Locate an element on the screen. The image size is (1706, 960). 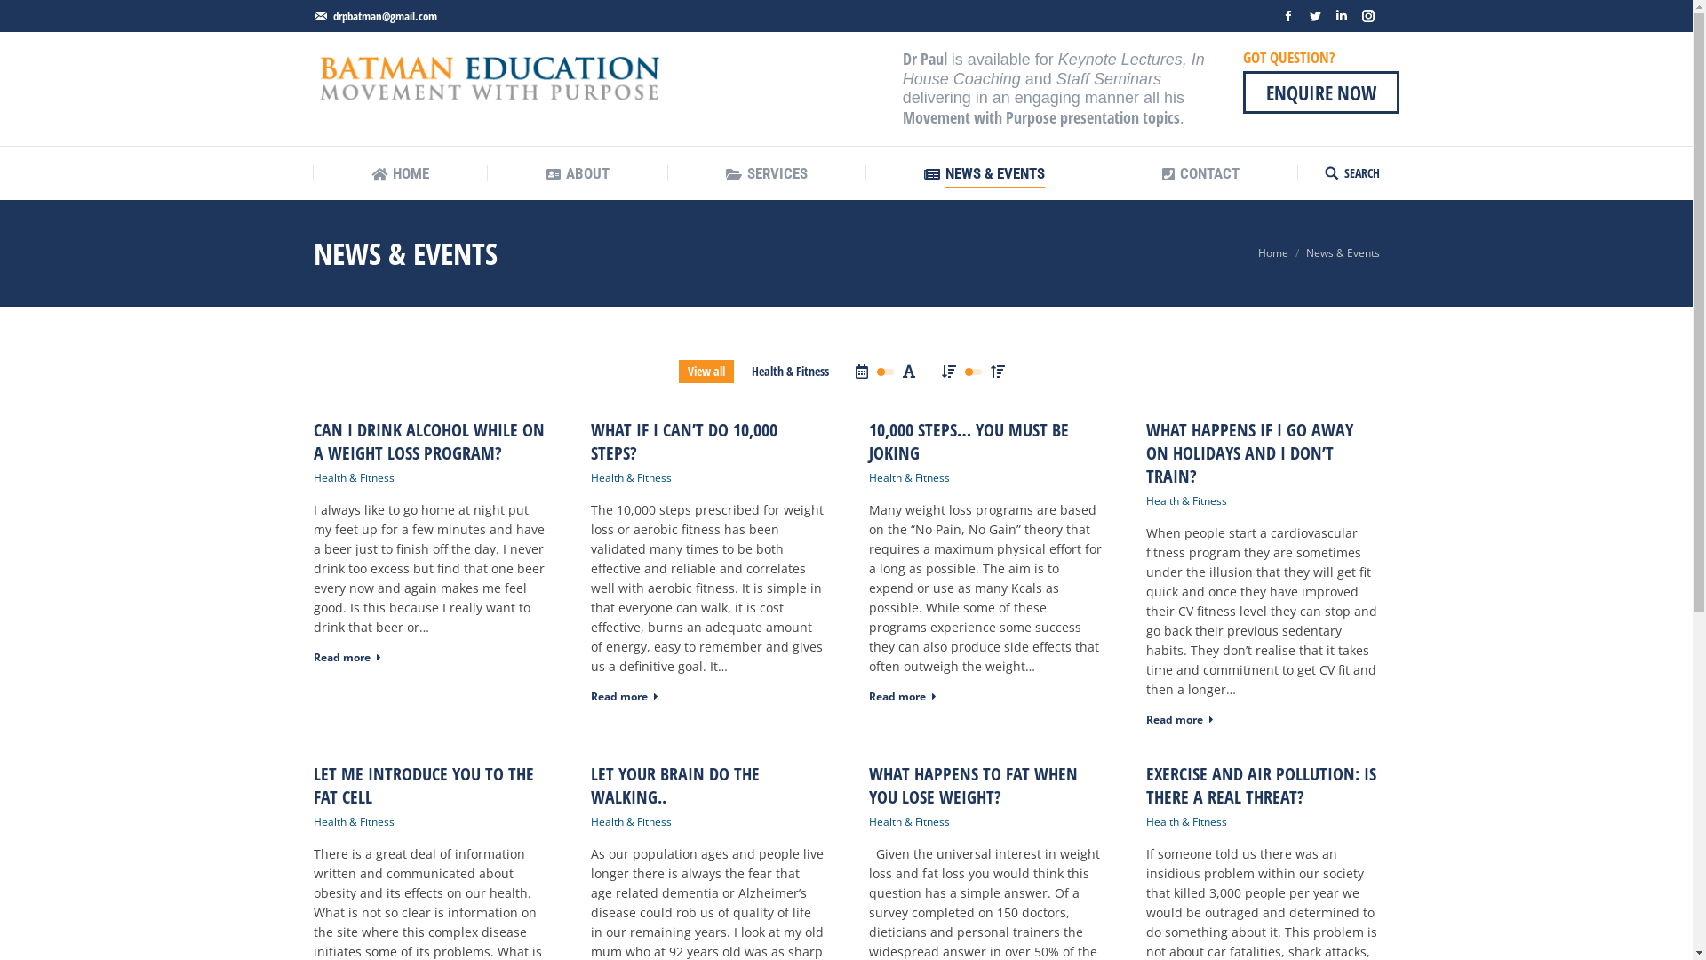
Go! is located at coordinates (25, 17).